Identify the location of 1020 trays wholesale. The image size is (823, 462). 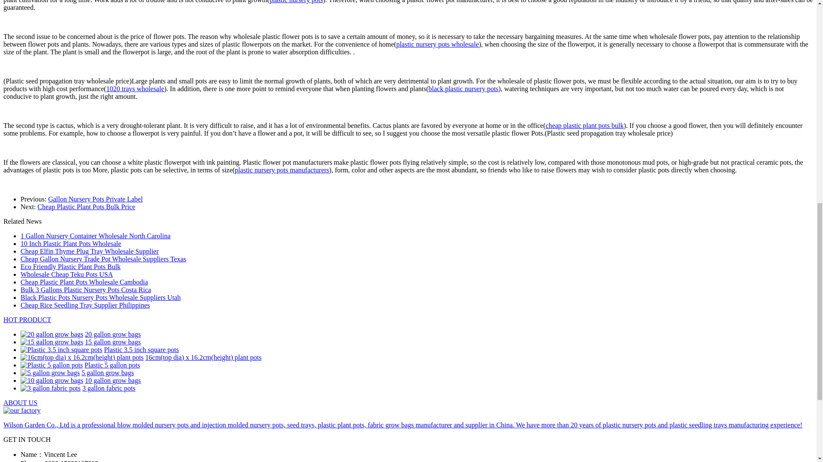
(135, 89).